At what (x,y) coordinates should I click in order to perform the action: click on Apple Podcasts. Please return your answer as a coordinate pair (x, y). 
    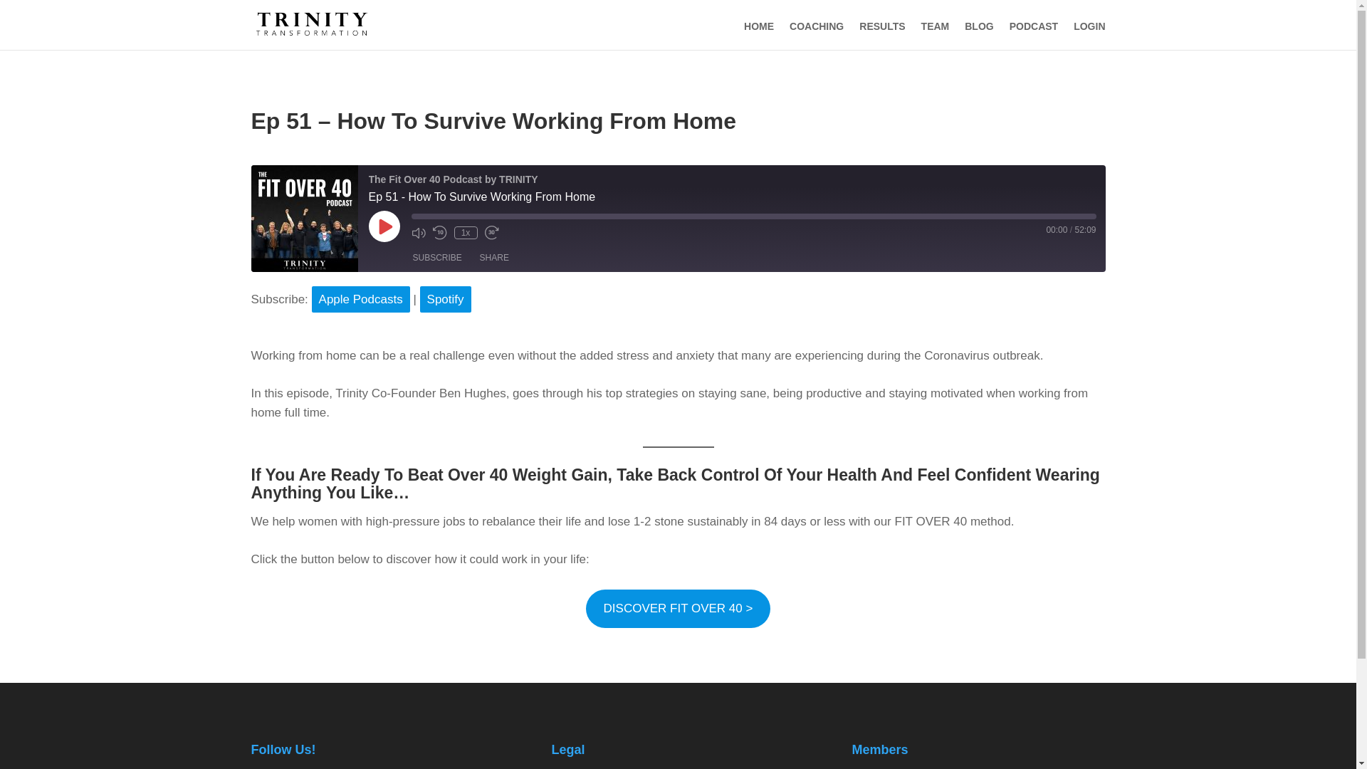
    Looking at the image, I should click on (360, 299).